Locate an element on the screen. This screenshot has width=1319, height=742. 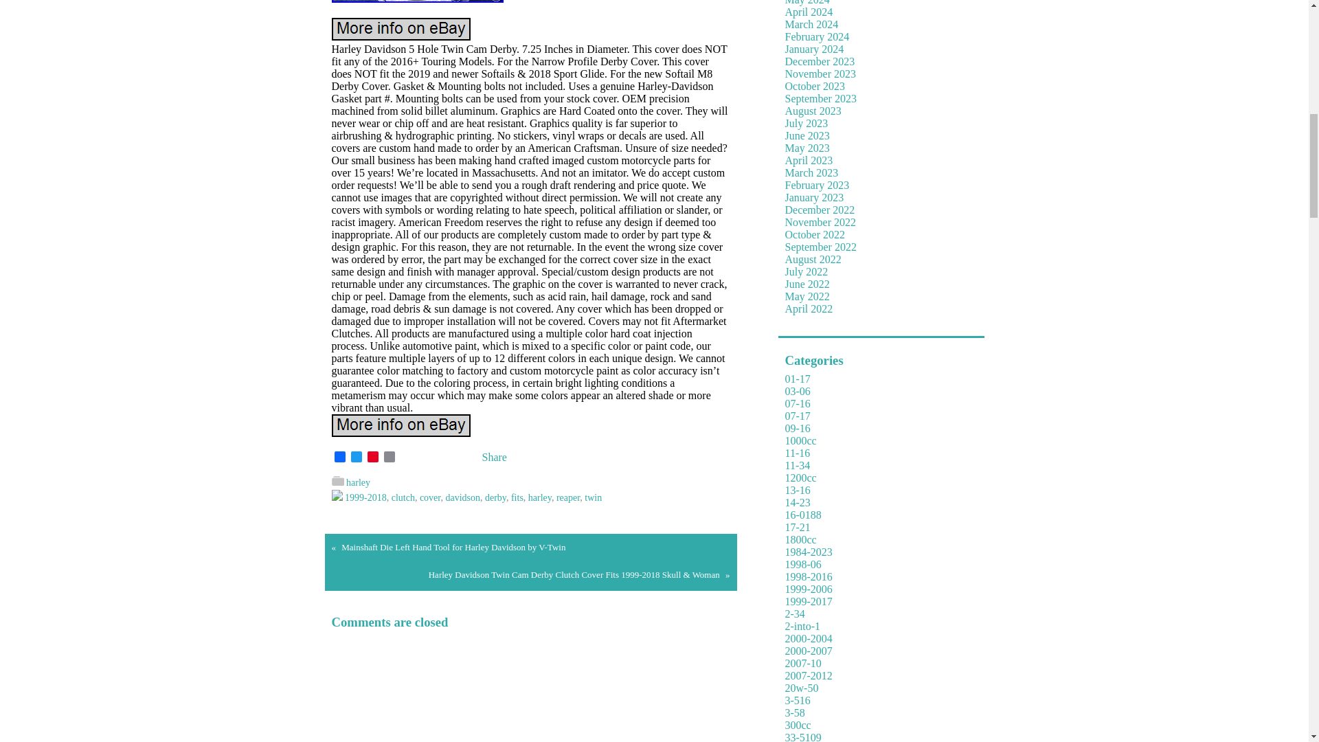
Facebook is located at coordinates (339, 458).